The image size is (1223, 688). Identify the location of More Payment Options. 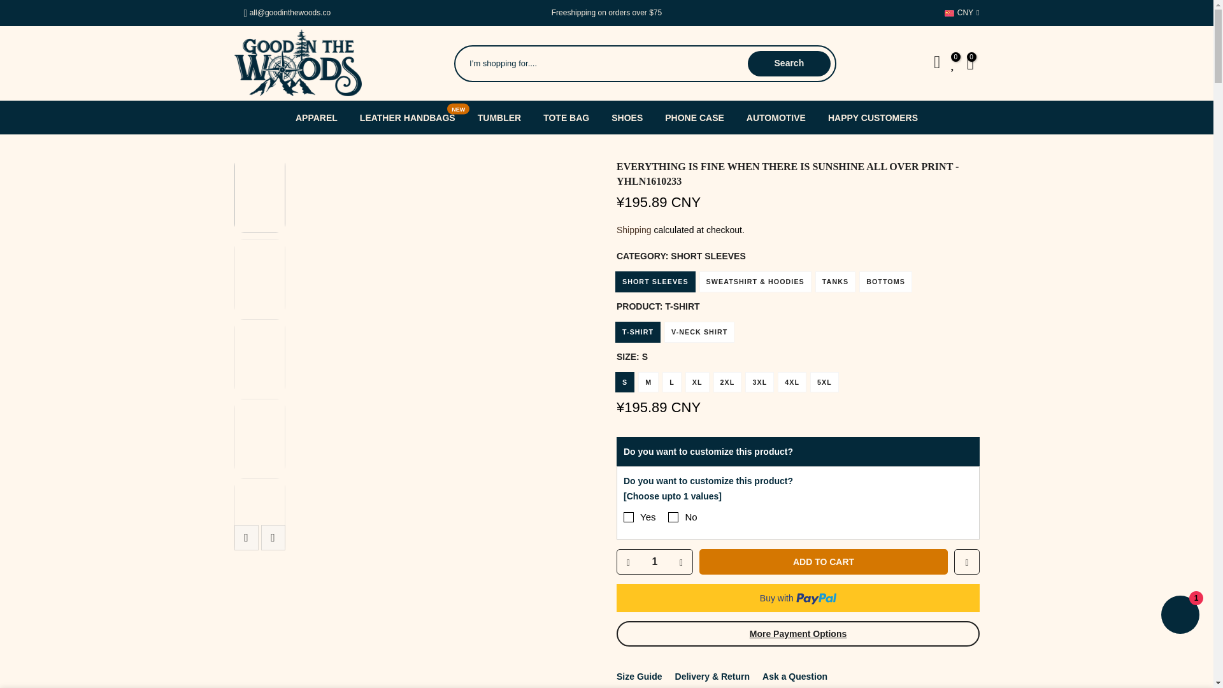
(797, 634).